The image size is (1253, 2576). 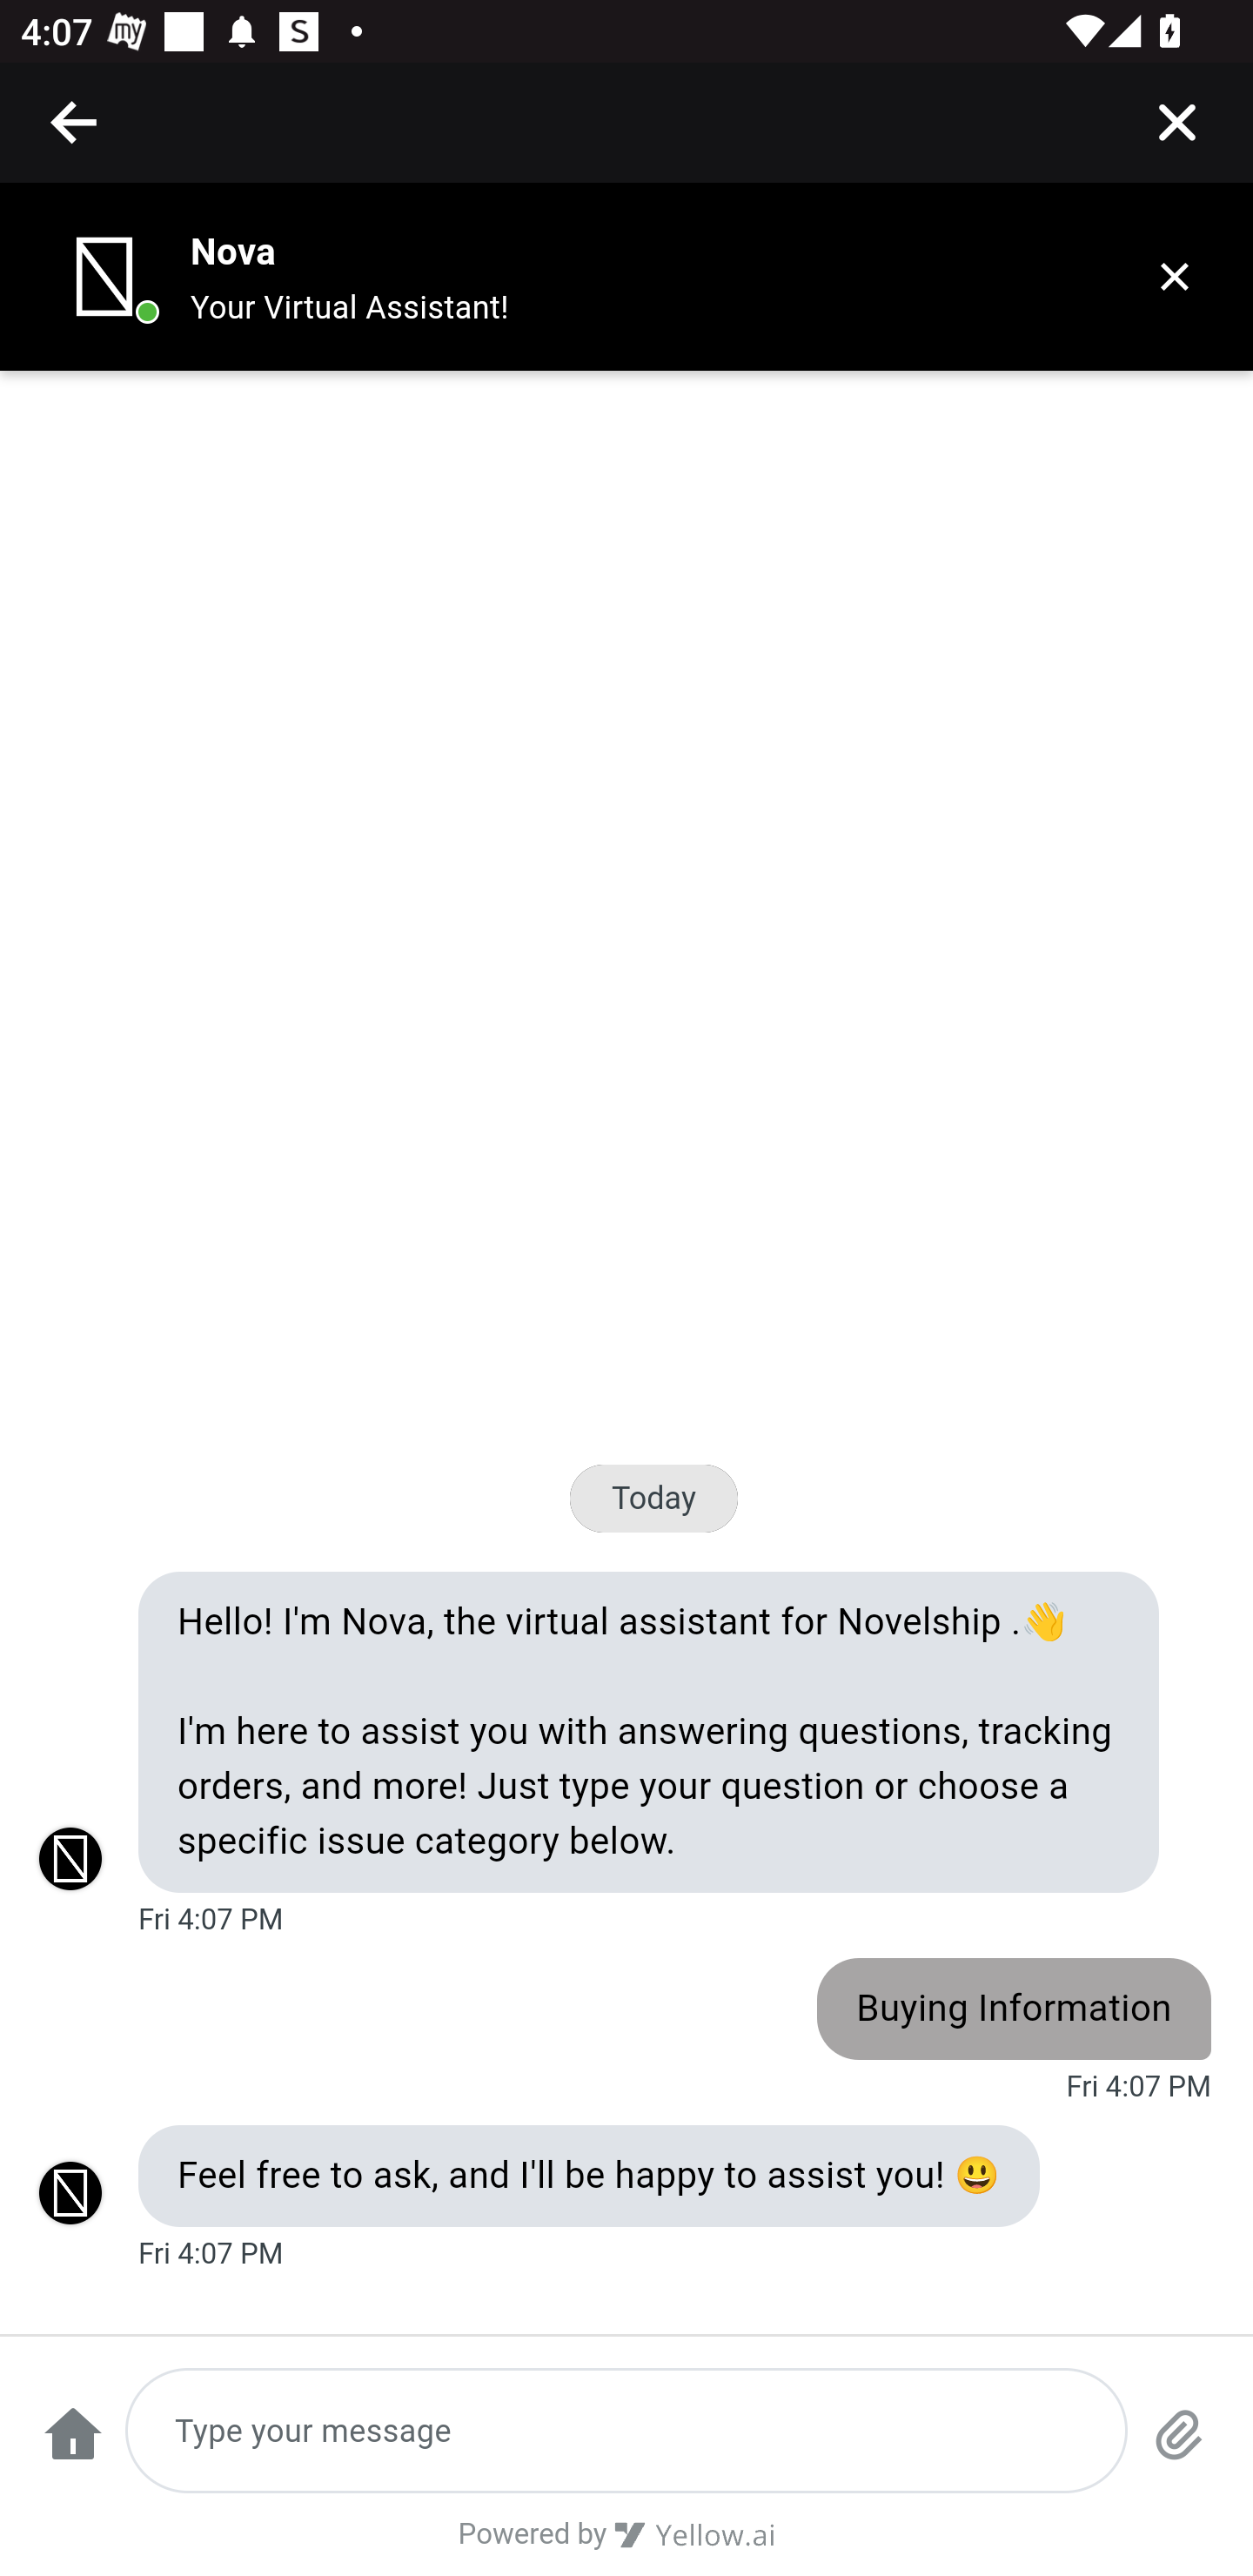 What do you see at coordinates (75, 122) in the screenshot?
I see `` at bounding box center [75, 122].